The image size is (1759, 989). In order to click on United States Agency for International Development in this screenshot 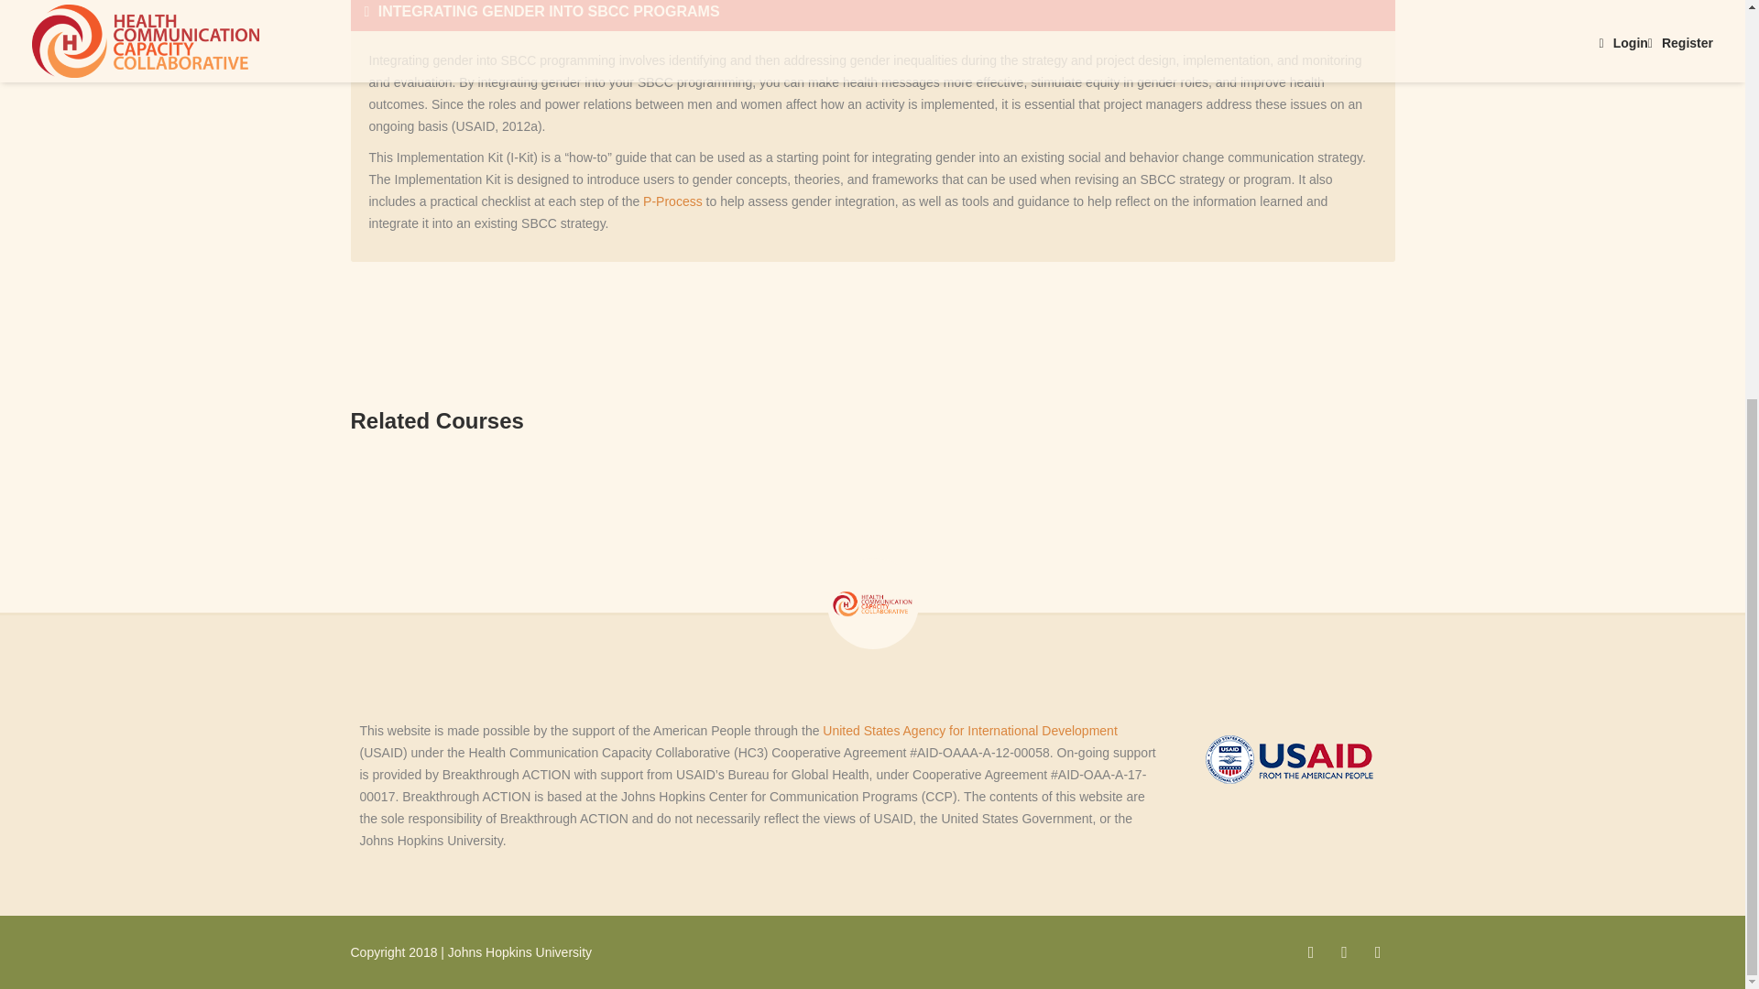, I will do `click(969, 730)`.